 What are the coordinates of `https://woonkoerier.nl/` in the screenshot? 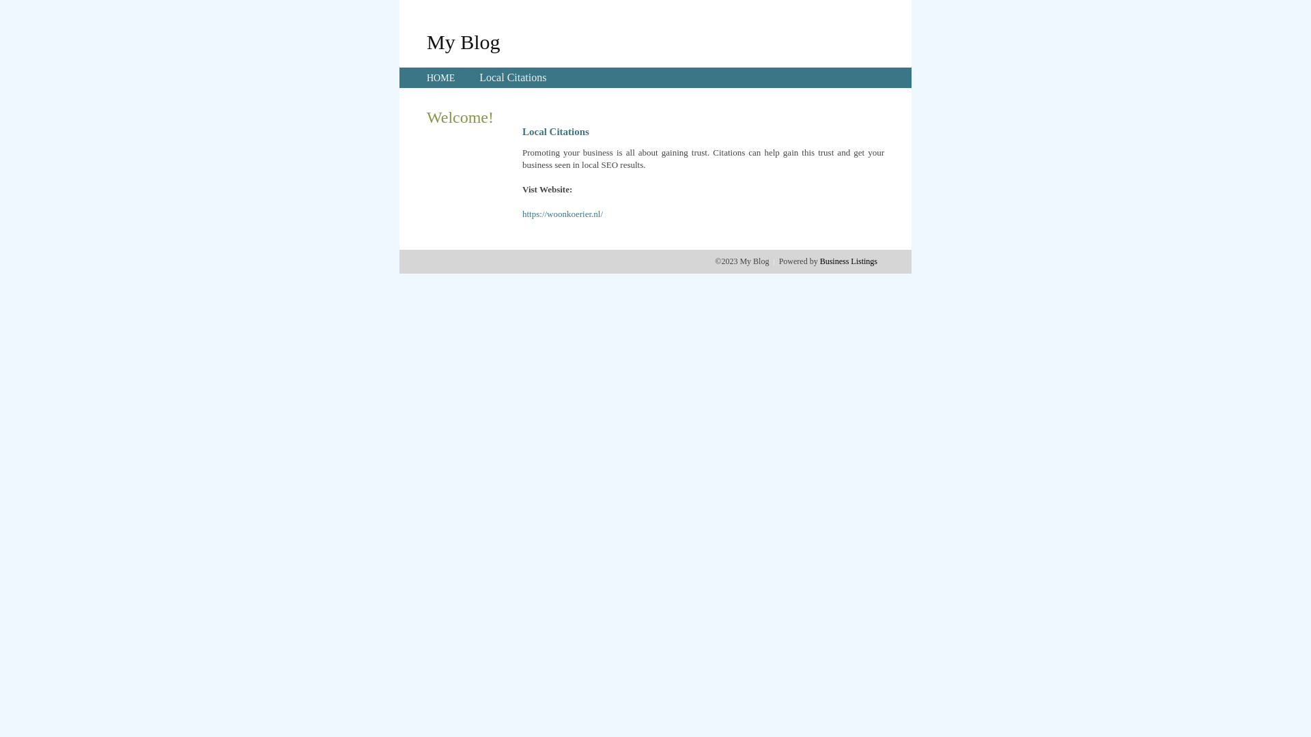 It's located at (563, 214).